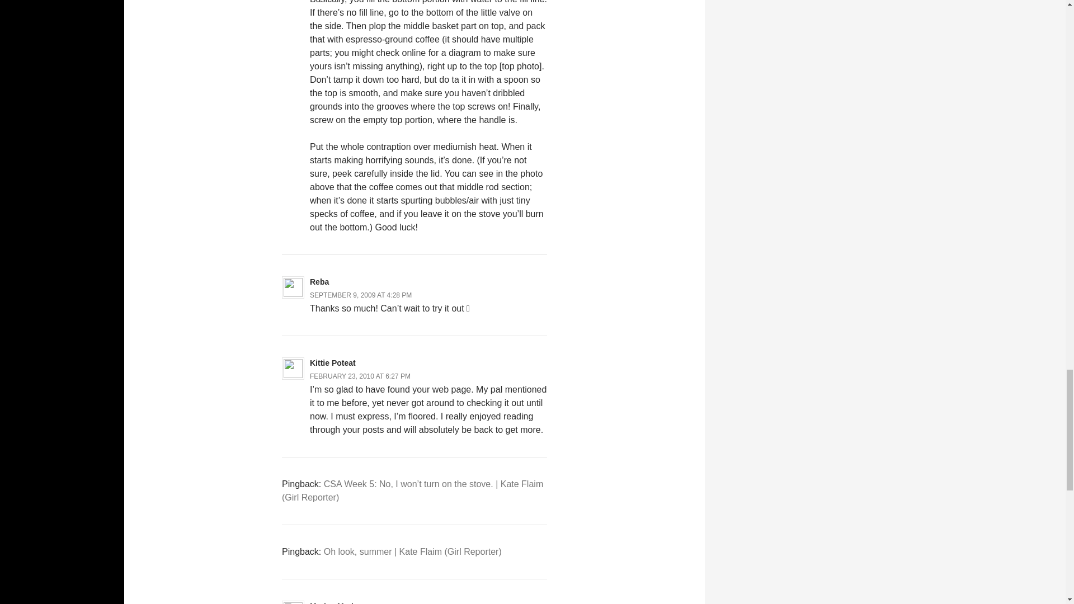  What do you see at coordinates (360, 294) in the screenshot?
I see `SEPTEMBER 9, 2009 AT 4:28 PM` at bounding box center [360, 294].